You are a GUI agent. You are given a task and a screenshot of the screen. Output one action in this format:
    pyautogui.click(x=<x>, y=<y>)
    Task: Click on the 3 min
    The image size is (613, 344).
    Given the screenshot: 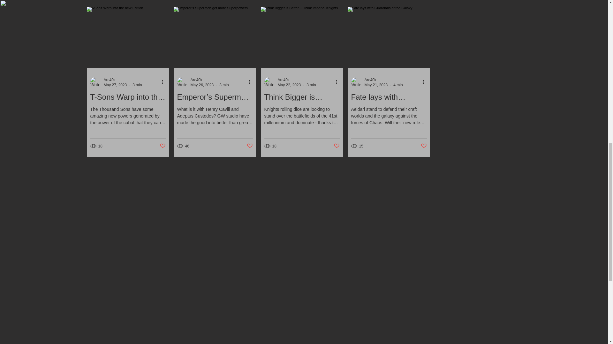 What is the action you would take?
    pyautogui.click(x=311, y=85)
    